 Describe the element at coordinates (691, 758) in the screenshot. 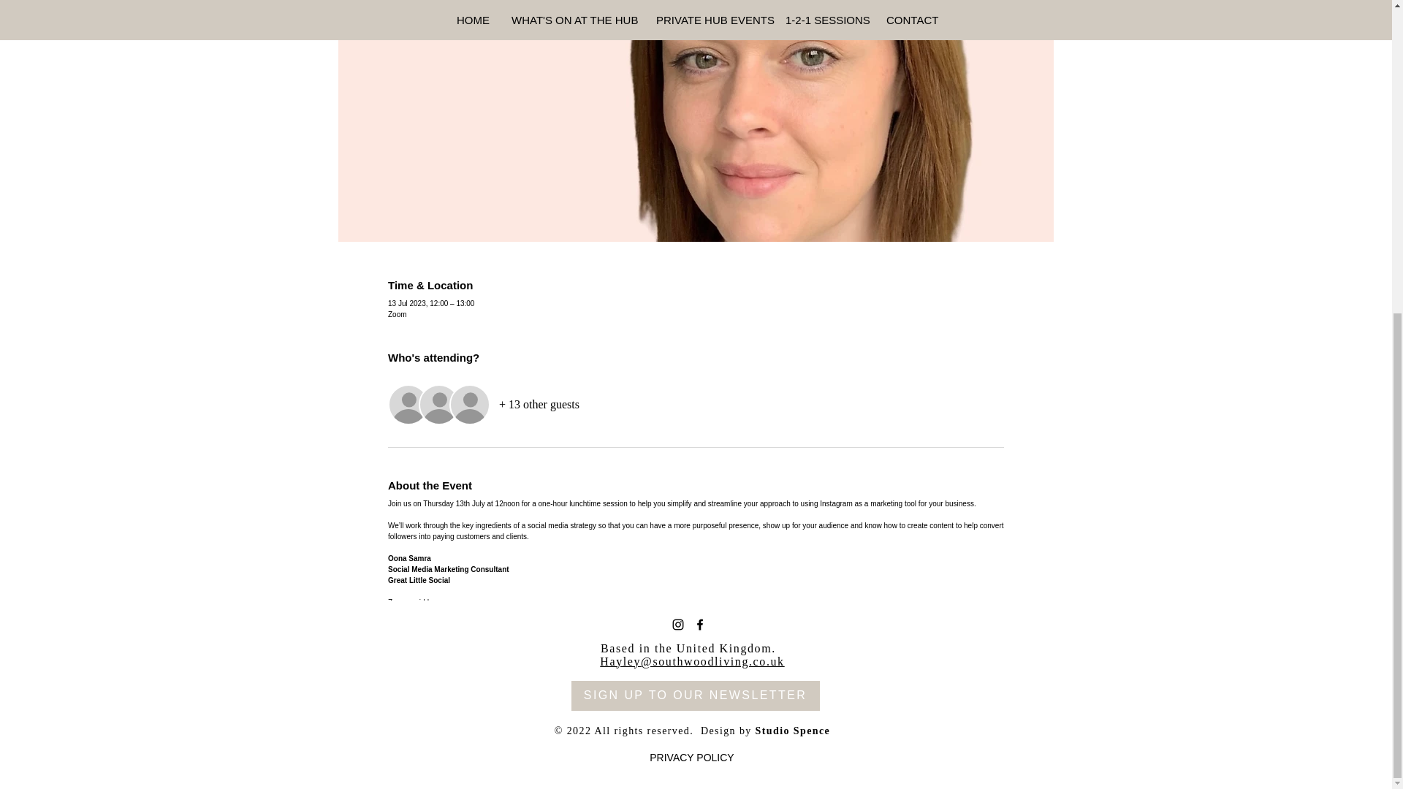

I see `PRIVACY POLICY` at that location.